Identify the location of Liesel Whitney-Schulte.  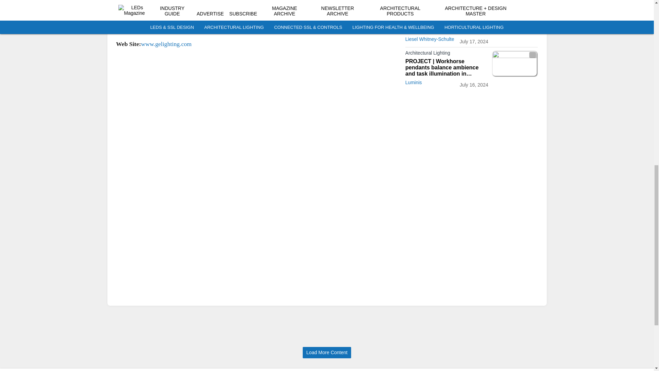
(429, 39).